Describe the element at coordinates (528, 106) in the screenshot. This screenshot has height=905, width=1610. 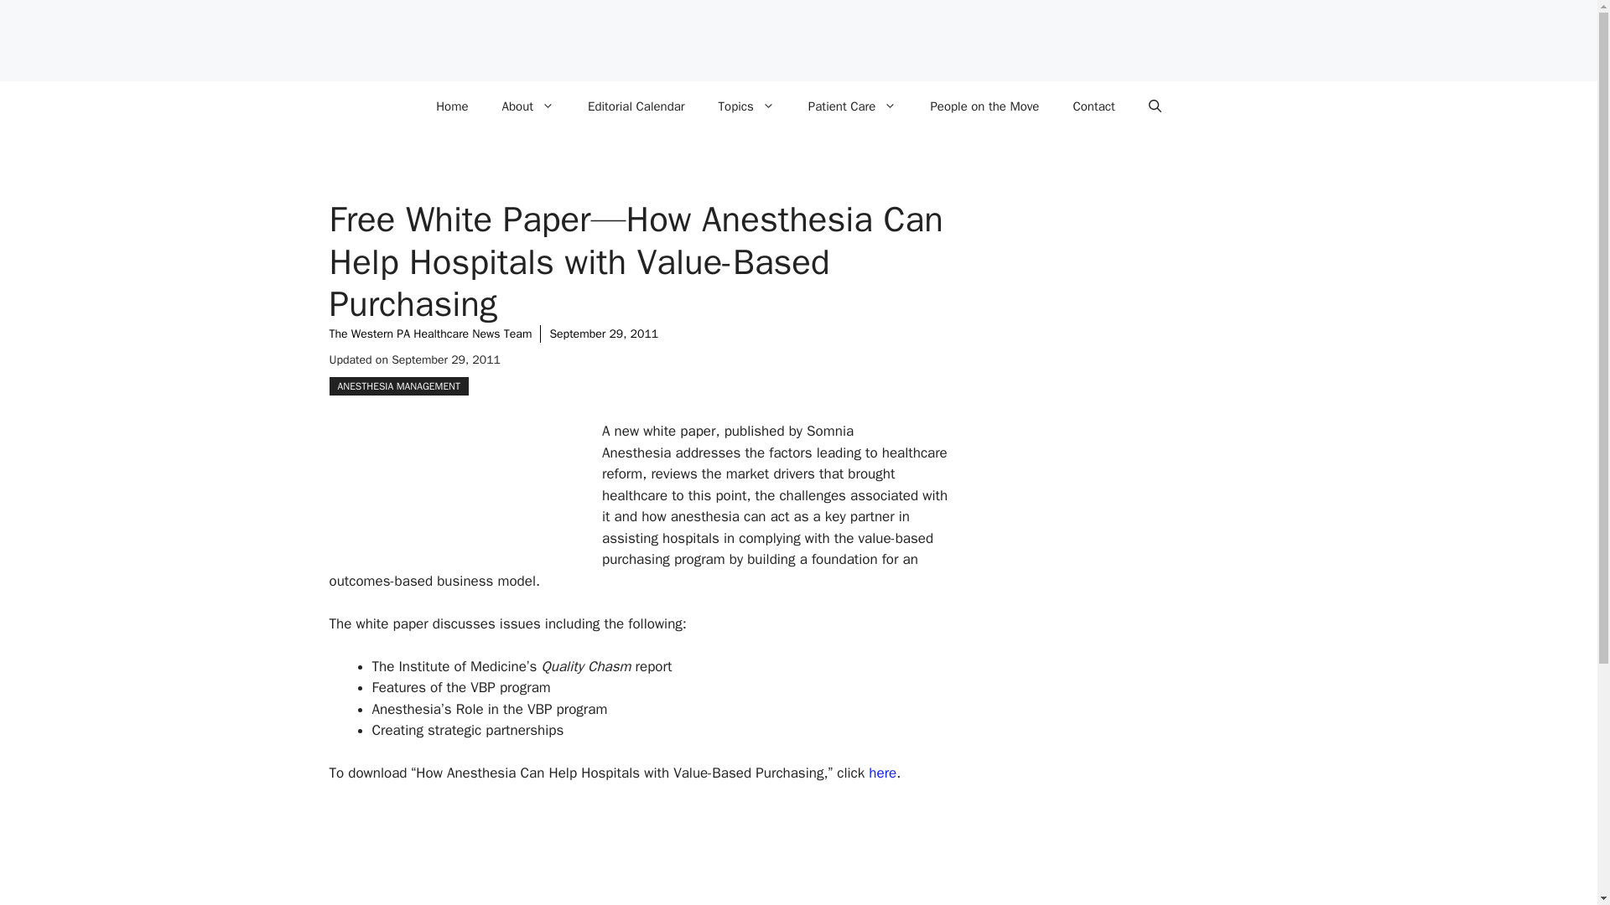
I see `About` at that location.